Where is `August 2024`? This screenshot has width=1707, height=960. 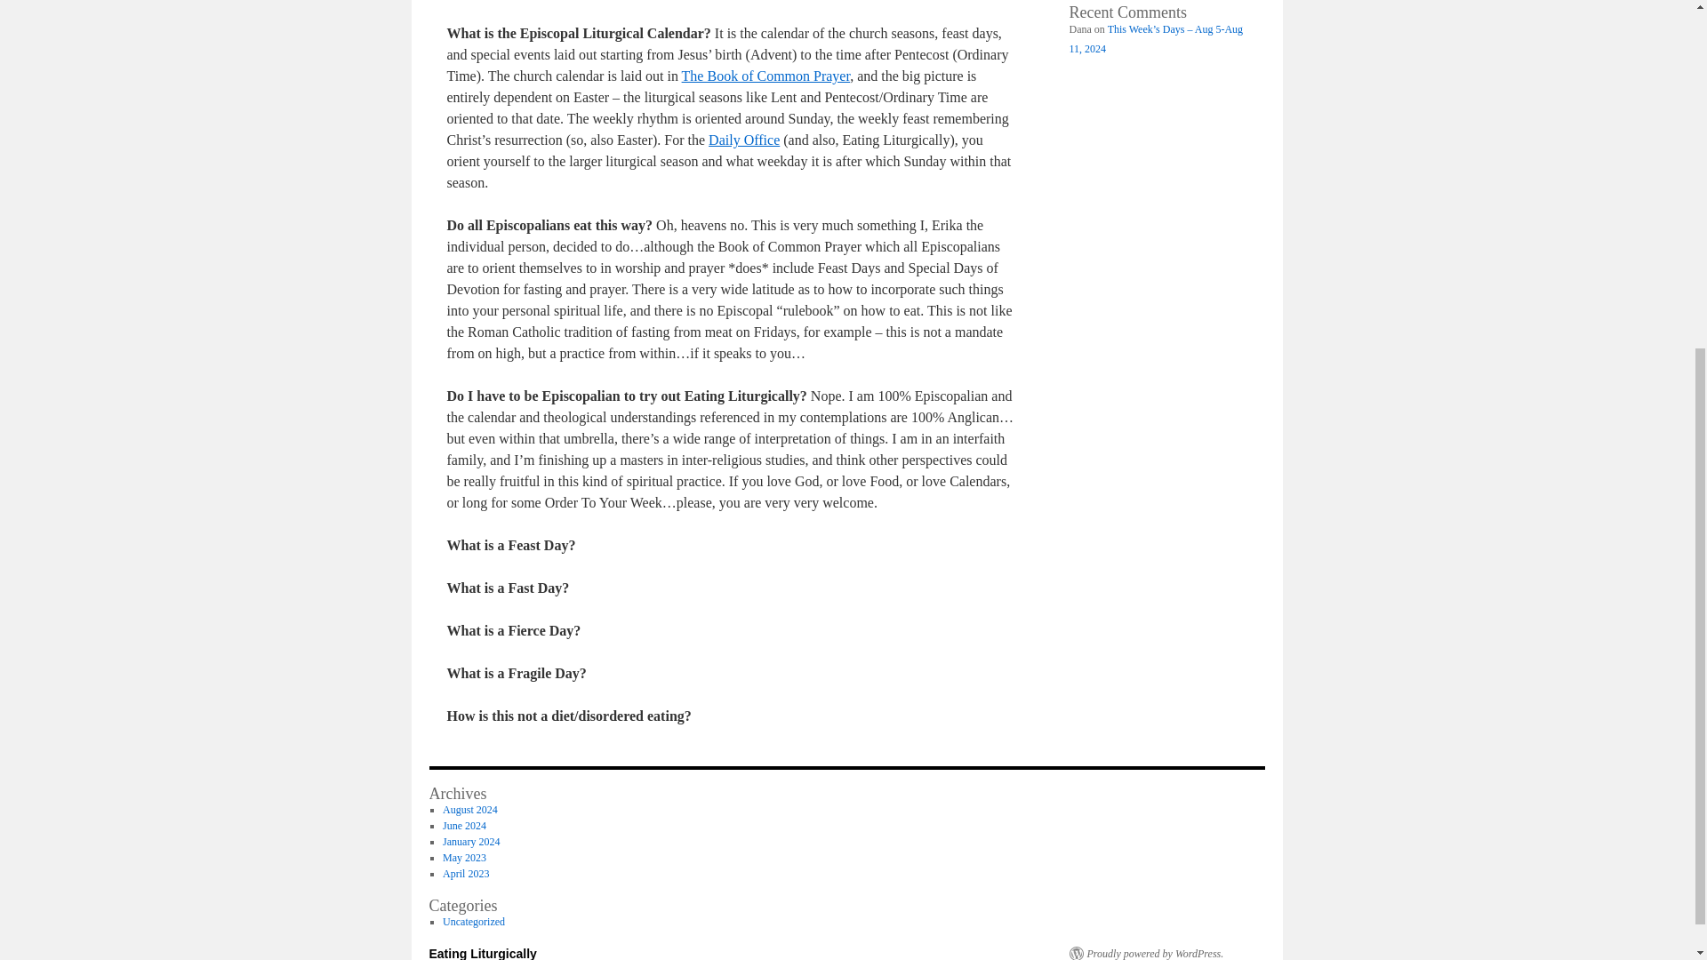 August 2024 is located at coordinates (469, 809).